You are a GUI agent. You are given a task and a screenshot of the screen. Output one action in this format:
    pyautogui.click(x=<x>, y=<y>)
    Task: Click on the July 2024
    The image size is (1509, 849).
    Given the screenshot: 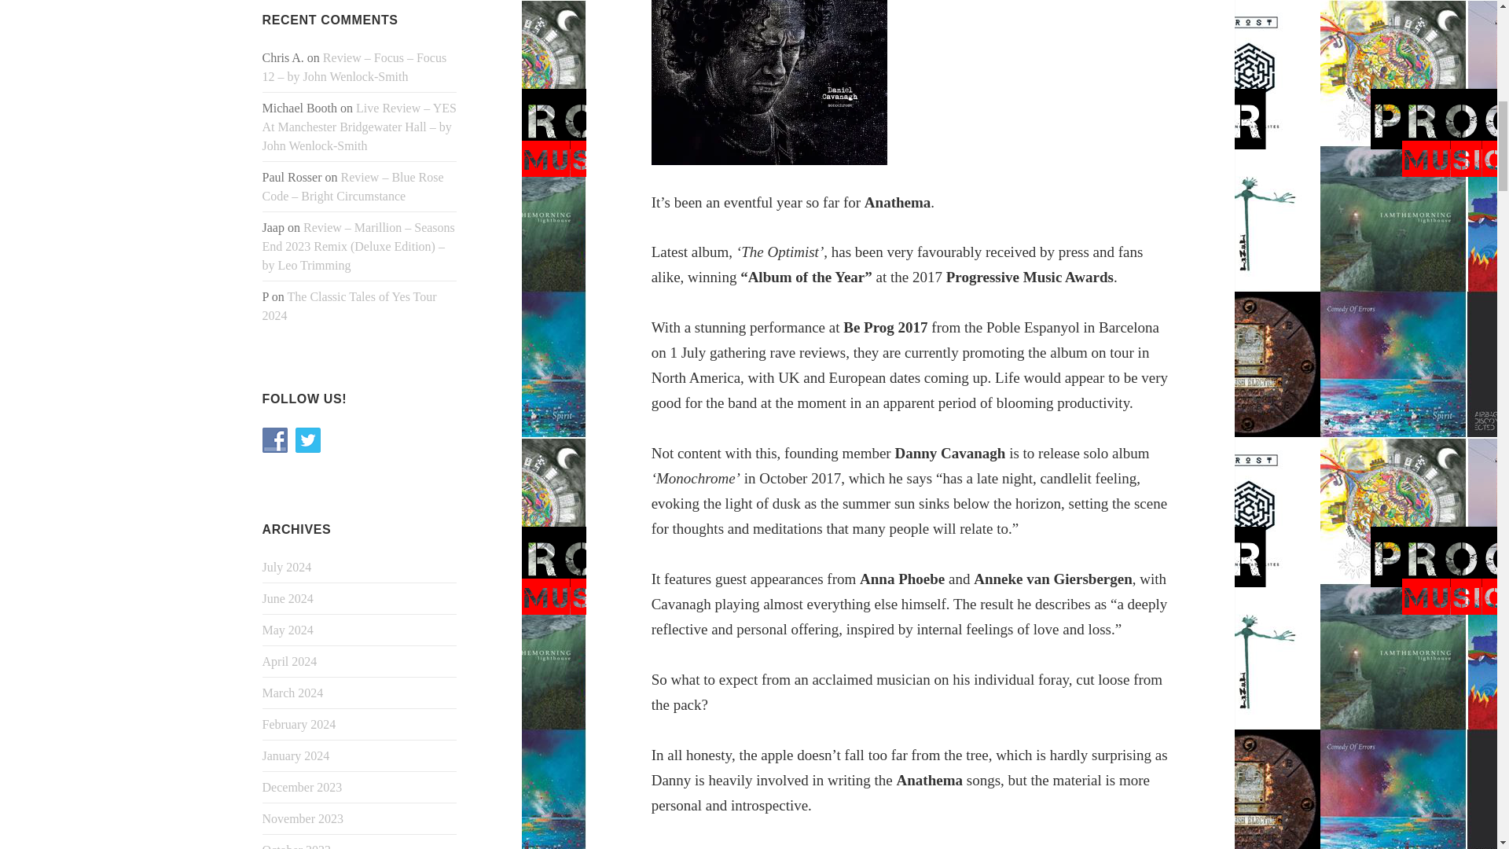 What is the action you would take?
    pyautogui.click(x=288, y=567)
    